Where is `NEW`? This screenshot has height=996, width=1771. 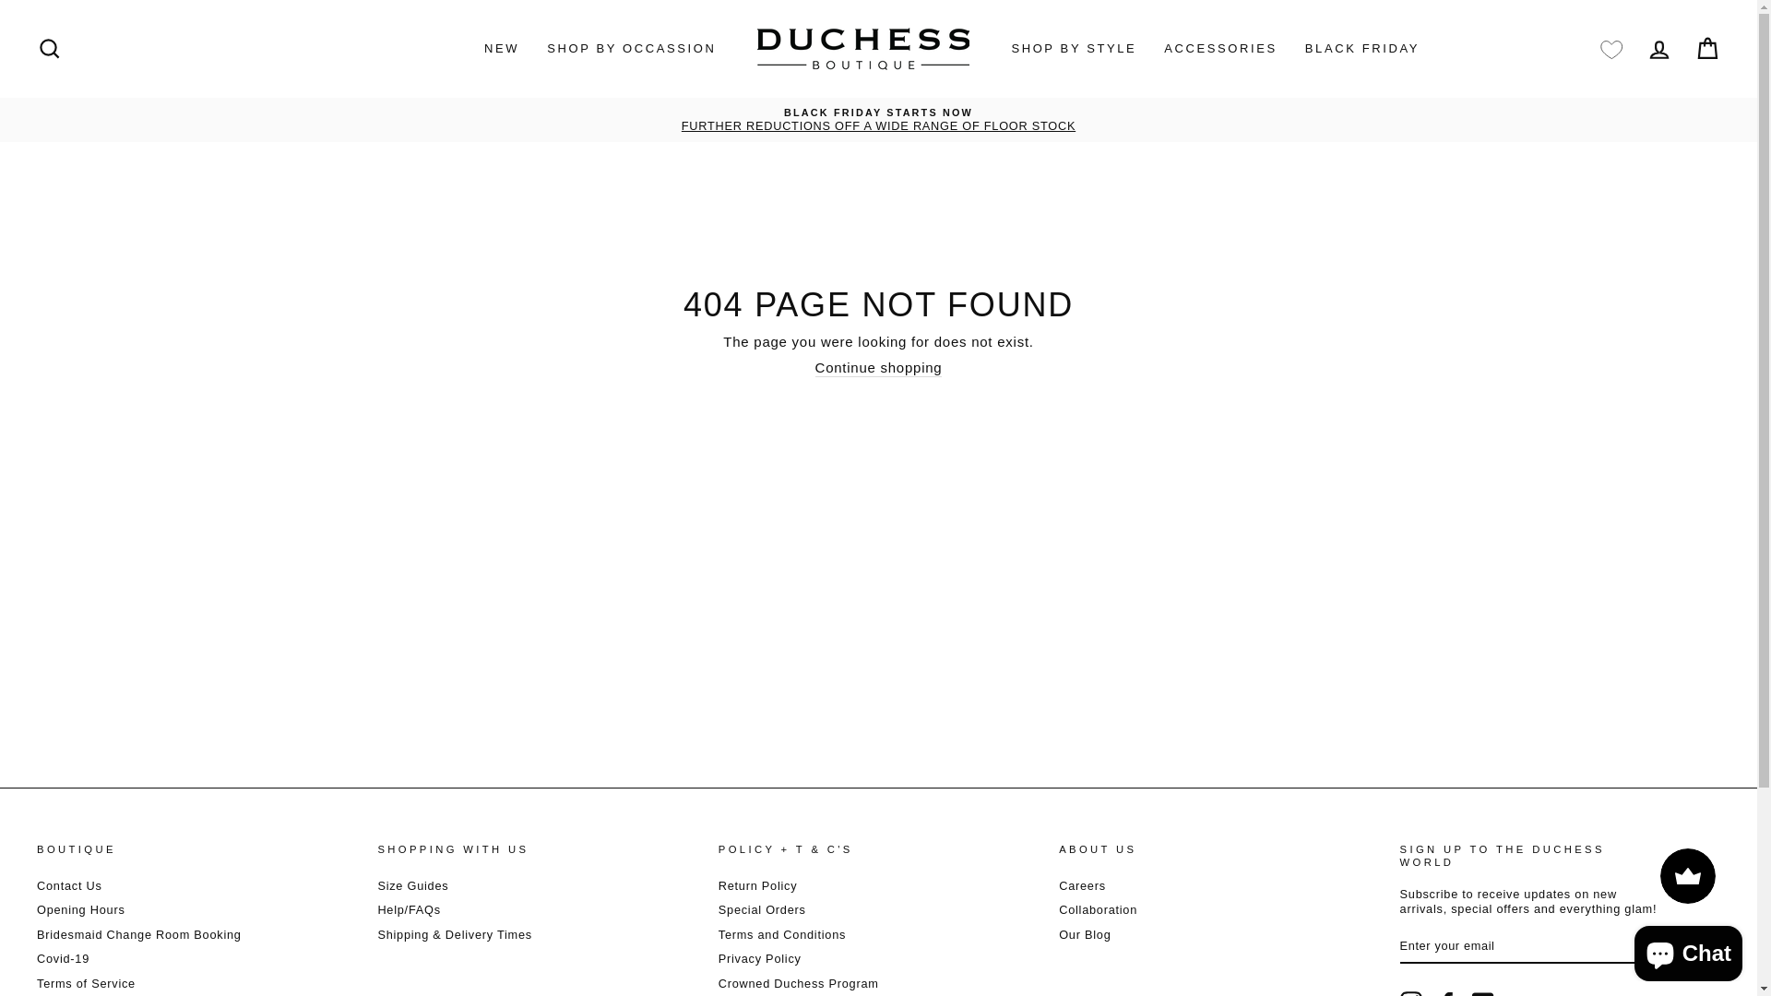 NEW is located at coordinates (502, 50).